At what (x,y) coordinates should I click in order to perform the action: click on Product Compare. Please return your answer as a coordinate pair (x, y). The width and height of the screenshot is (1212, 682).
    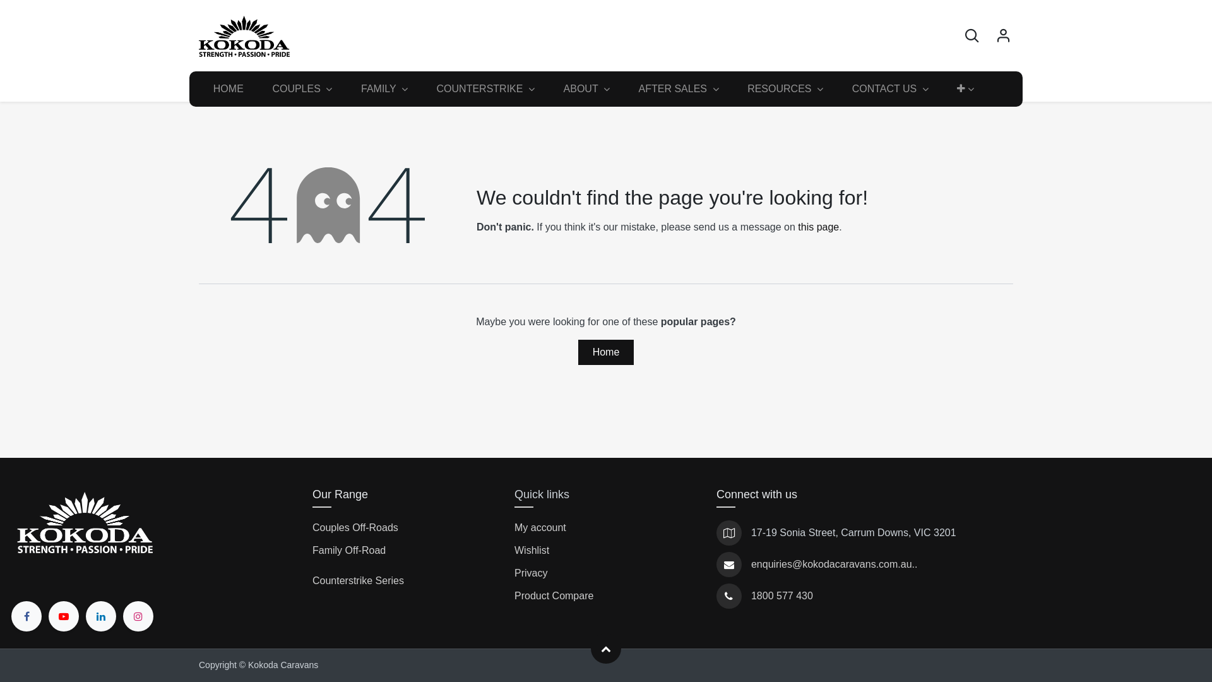
    Looking at the image, I should click on (554, 596).